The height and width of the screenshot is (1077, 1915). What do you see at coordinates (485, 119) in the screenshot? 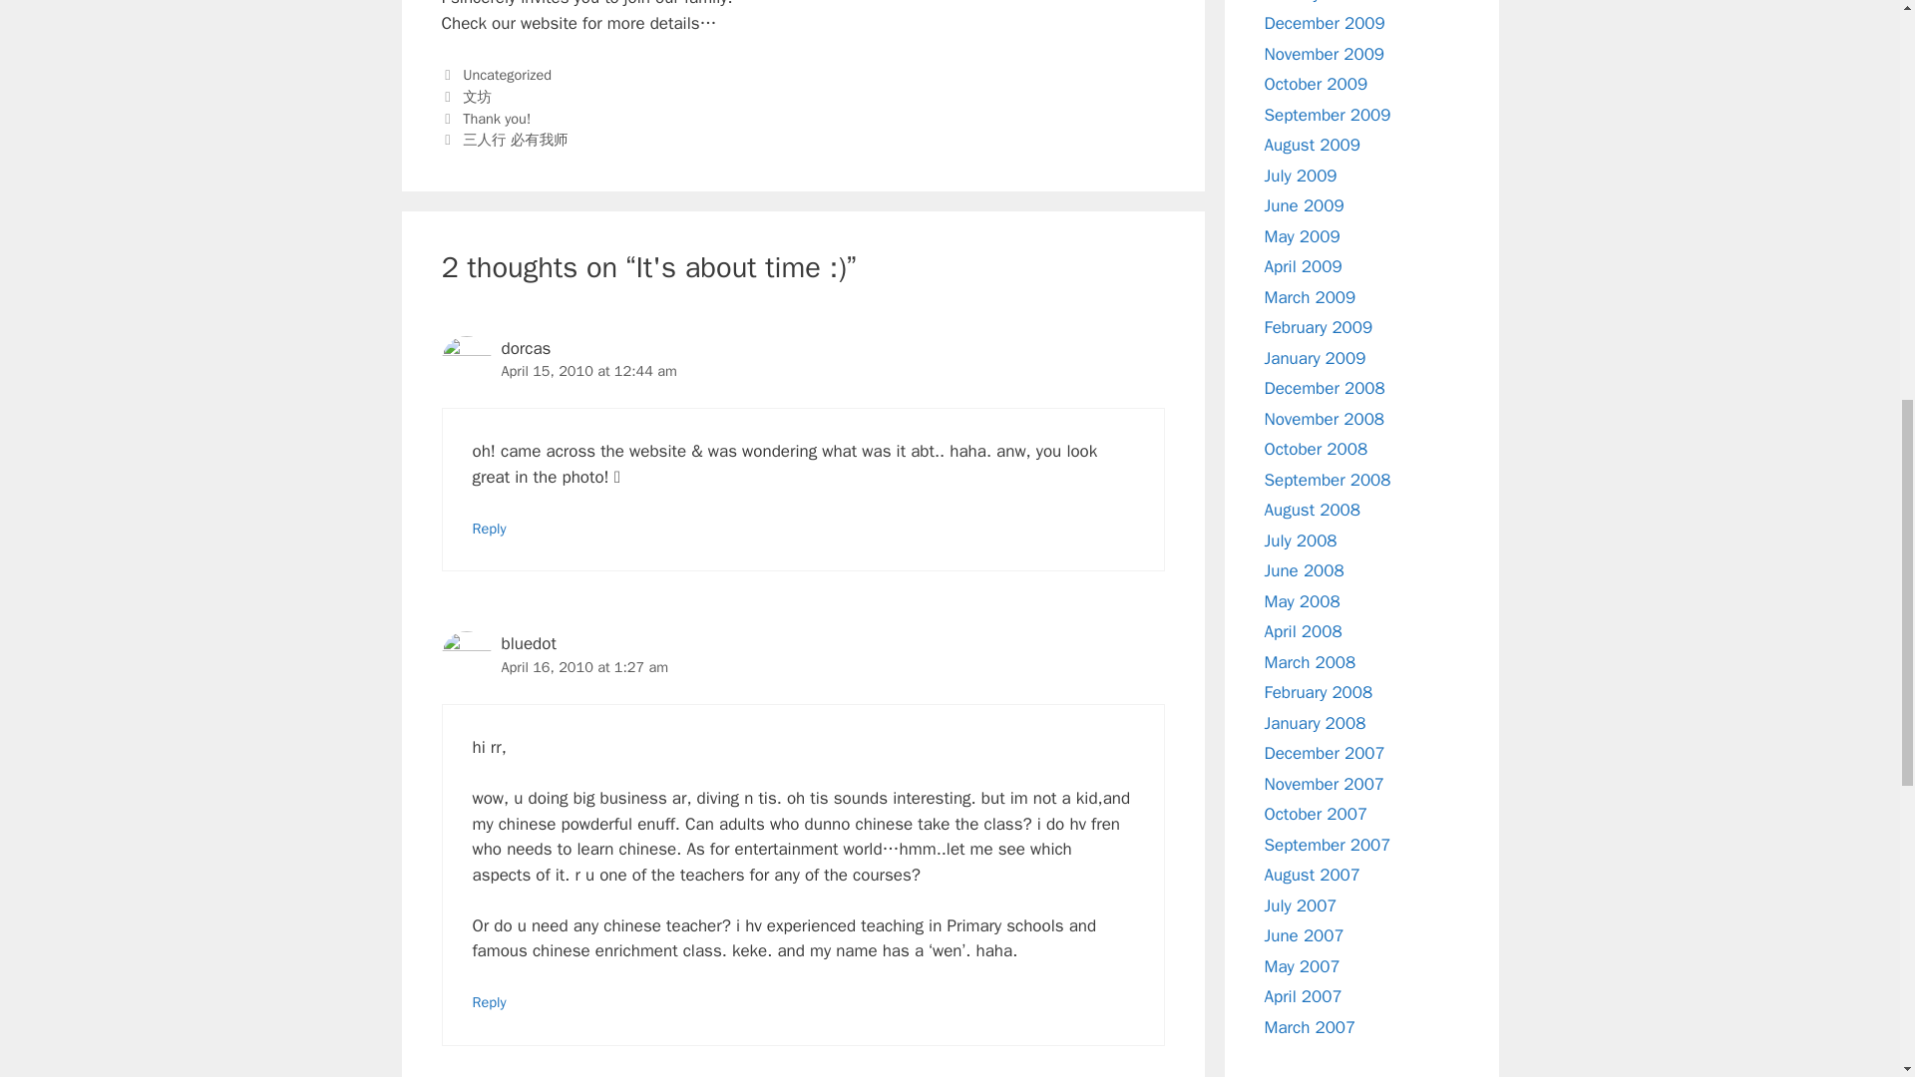
I see `Previous` at bounding box center [485, 119].